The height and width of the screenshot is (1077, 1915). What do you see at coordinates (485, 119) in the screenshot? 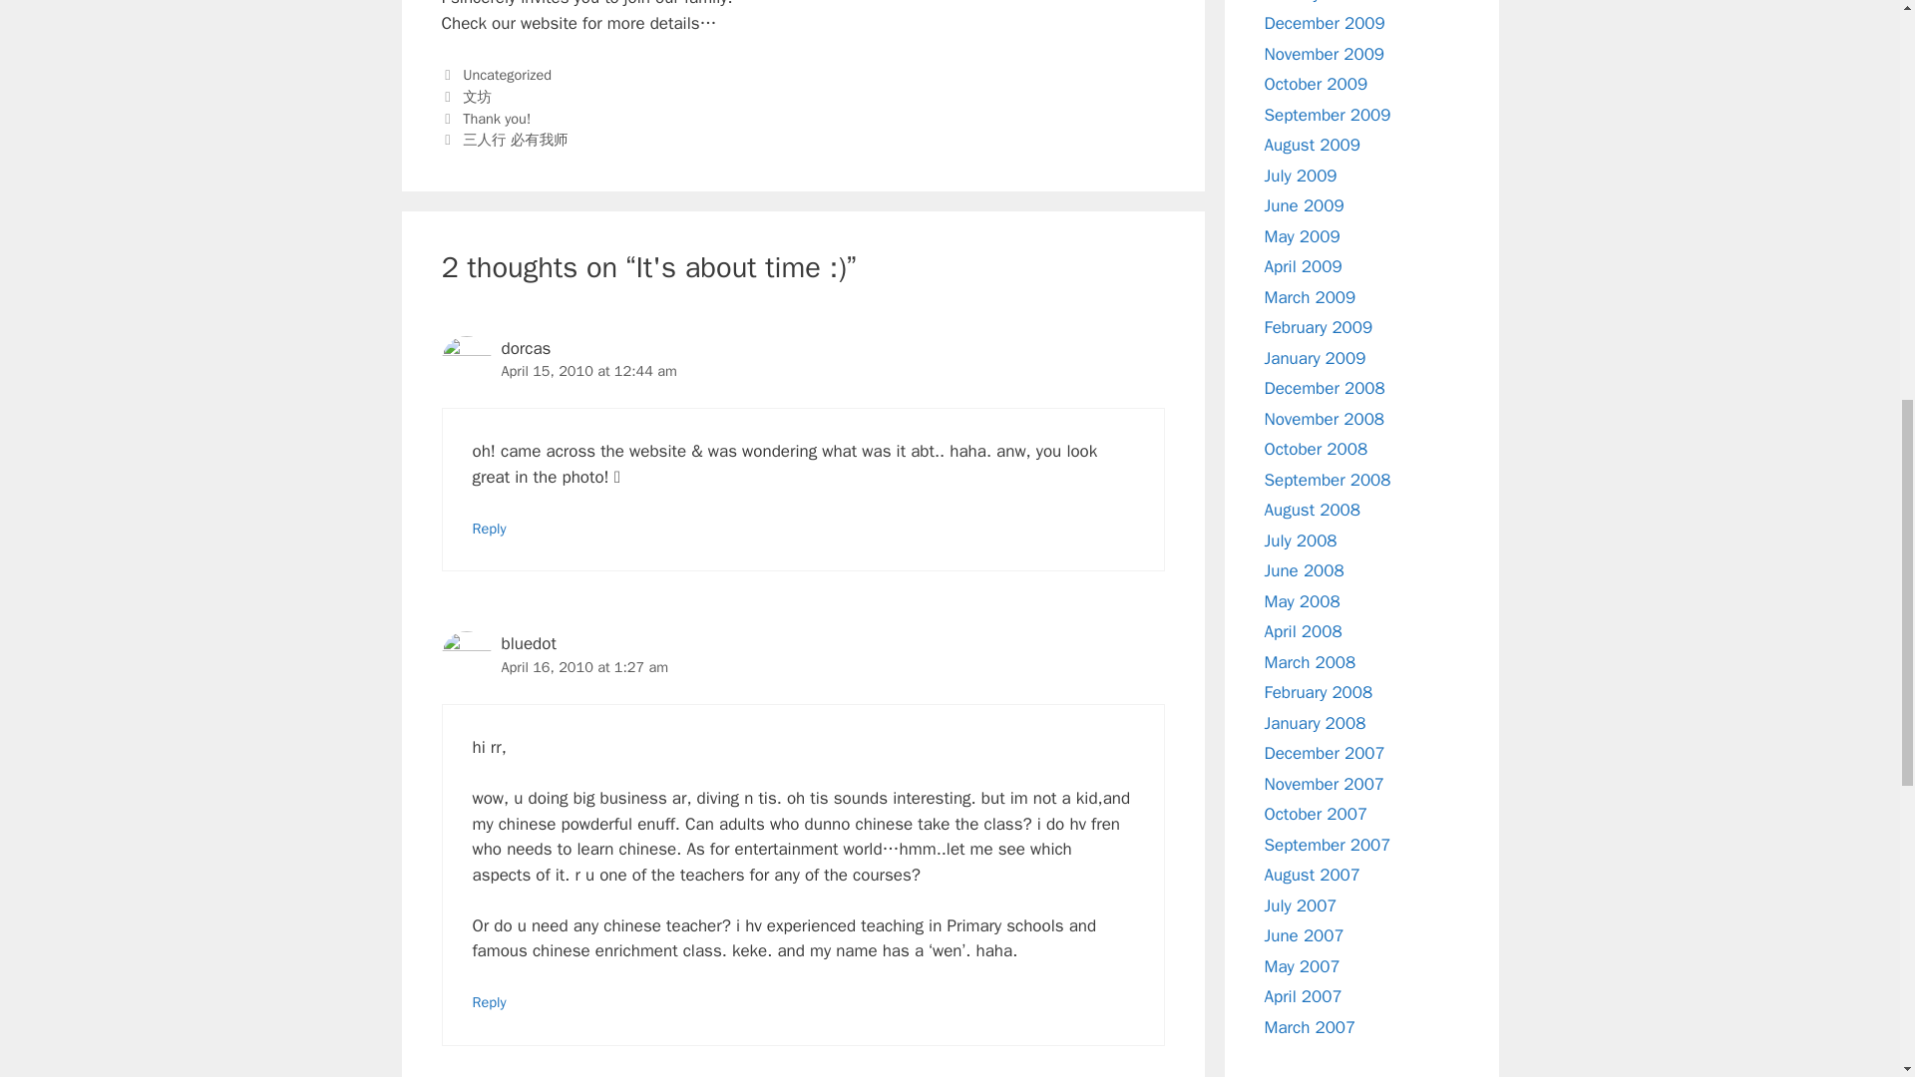
I see `Previous` at bounding box center [485, 119].